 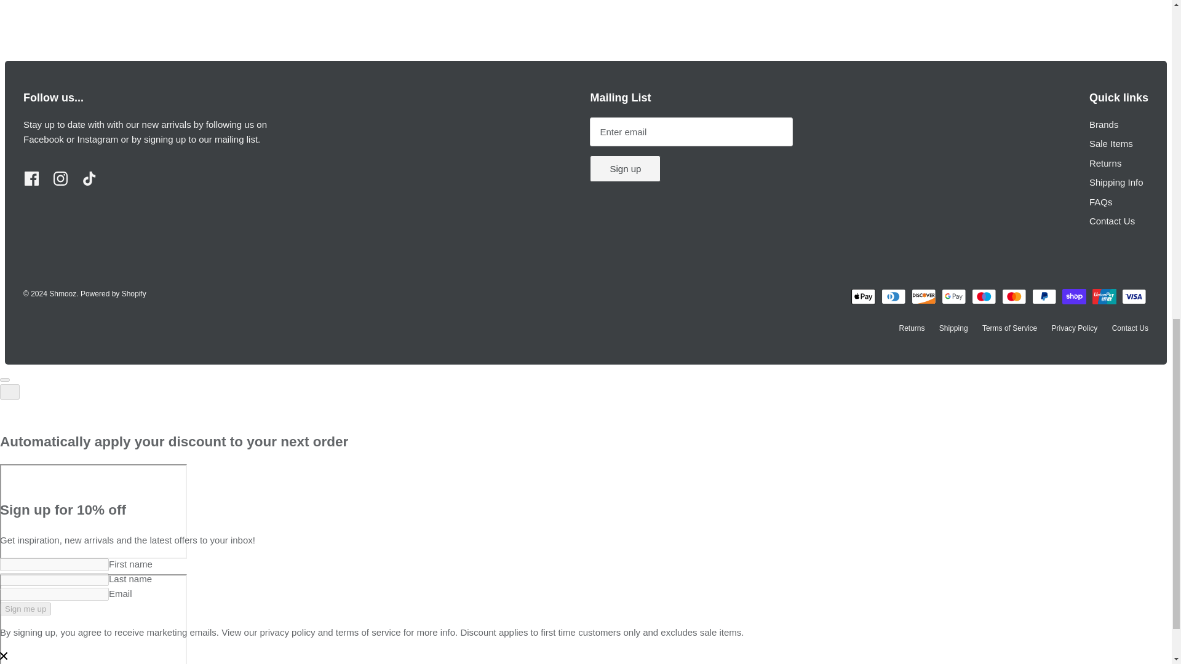 I want to click on Shmooz Facebook, so click(x=43, y=139).